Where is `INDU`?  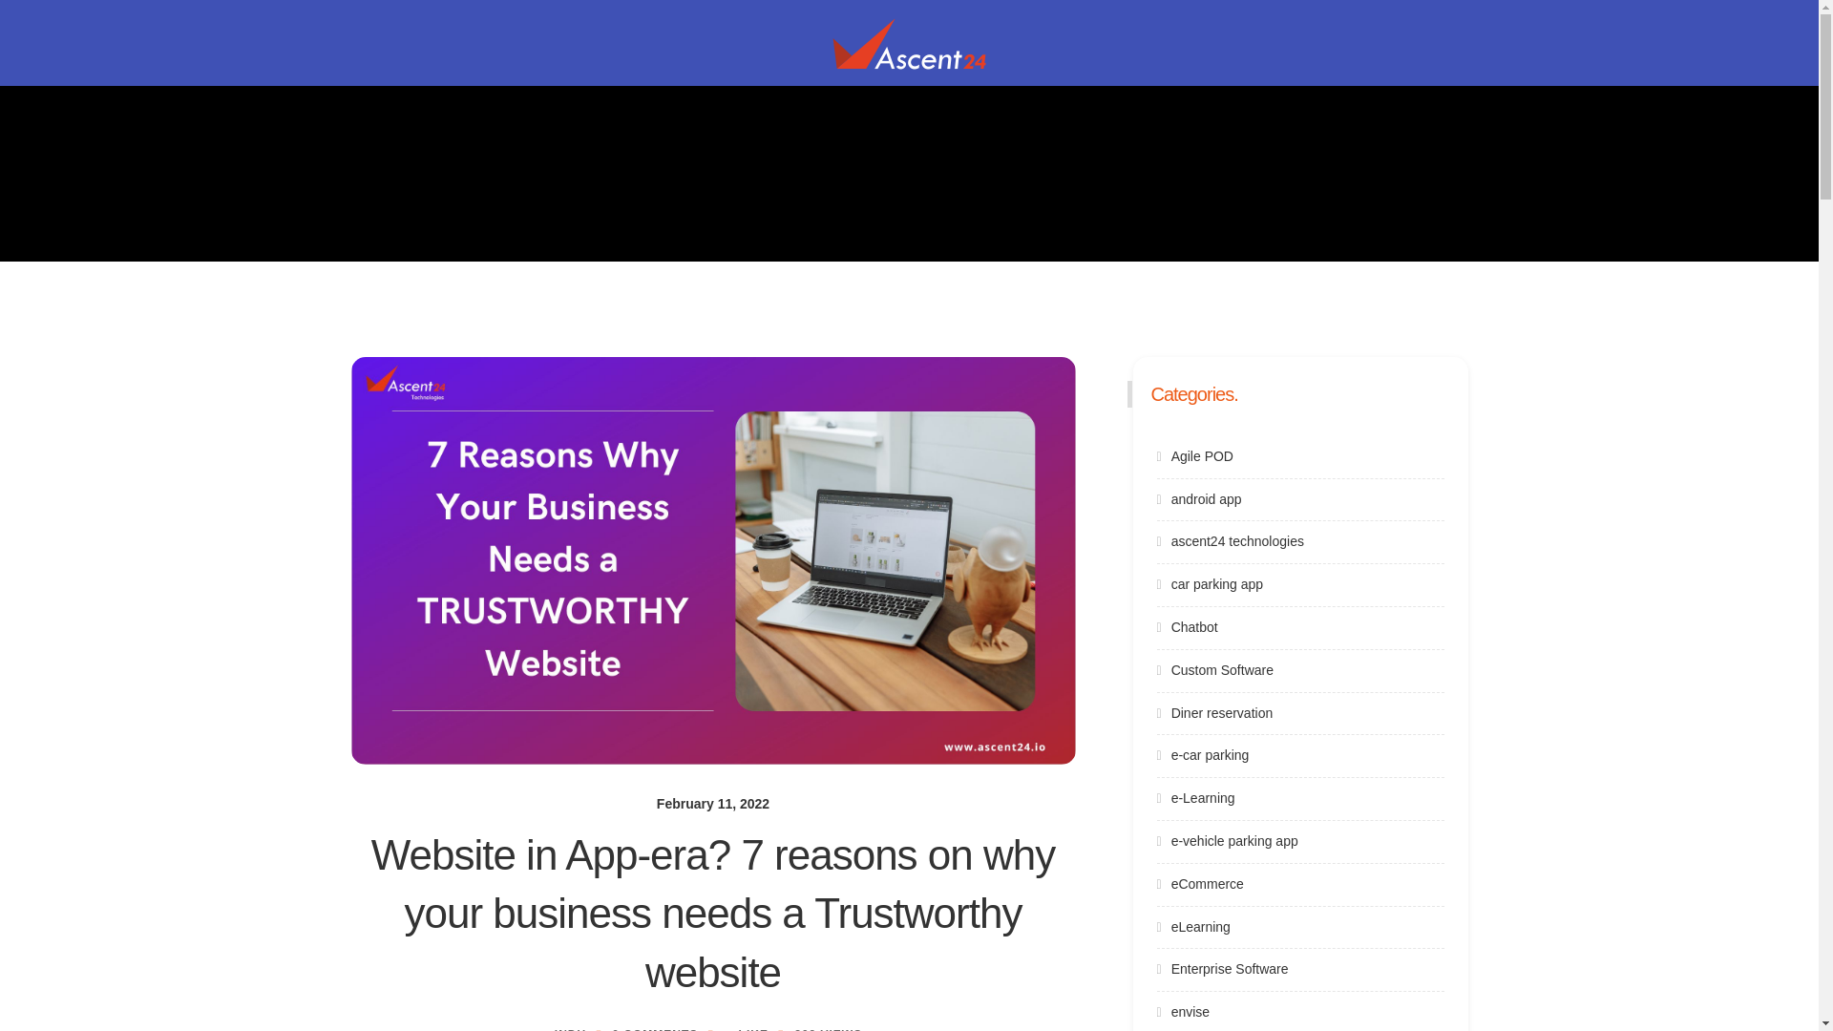
INDU is located at coordinates (571, 1029).